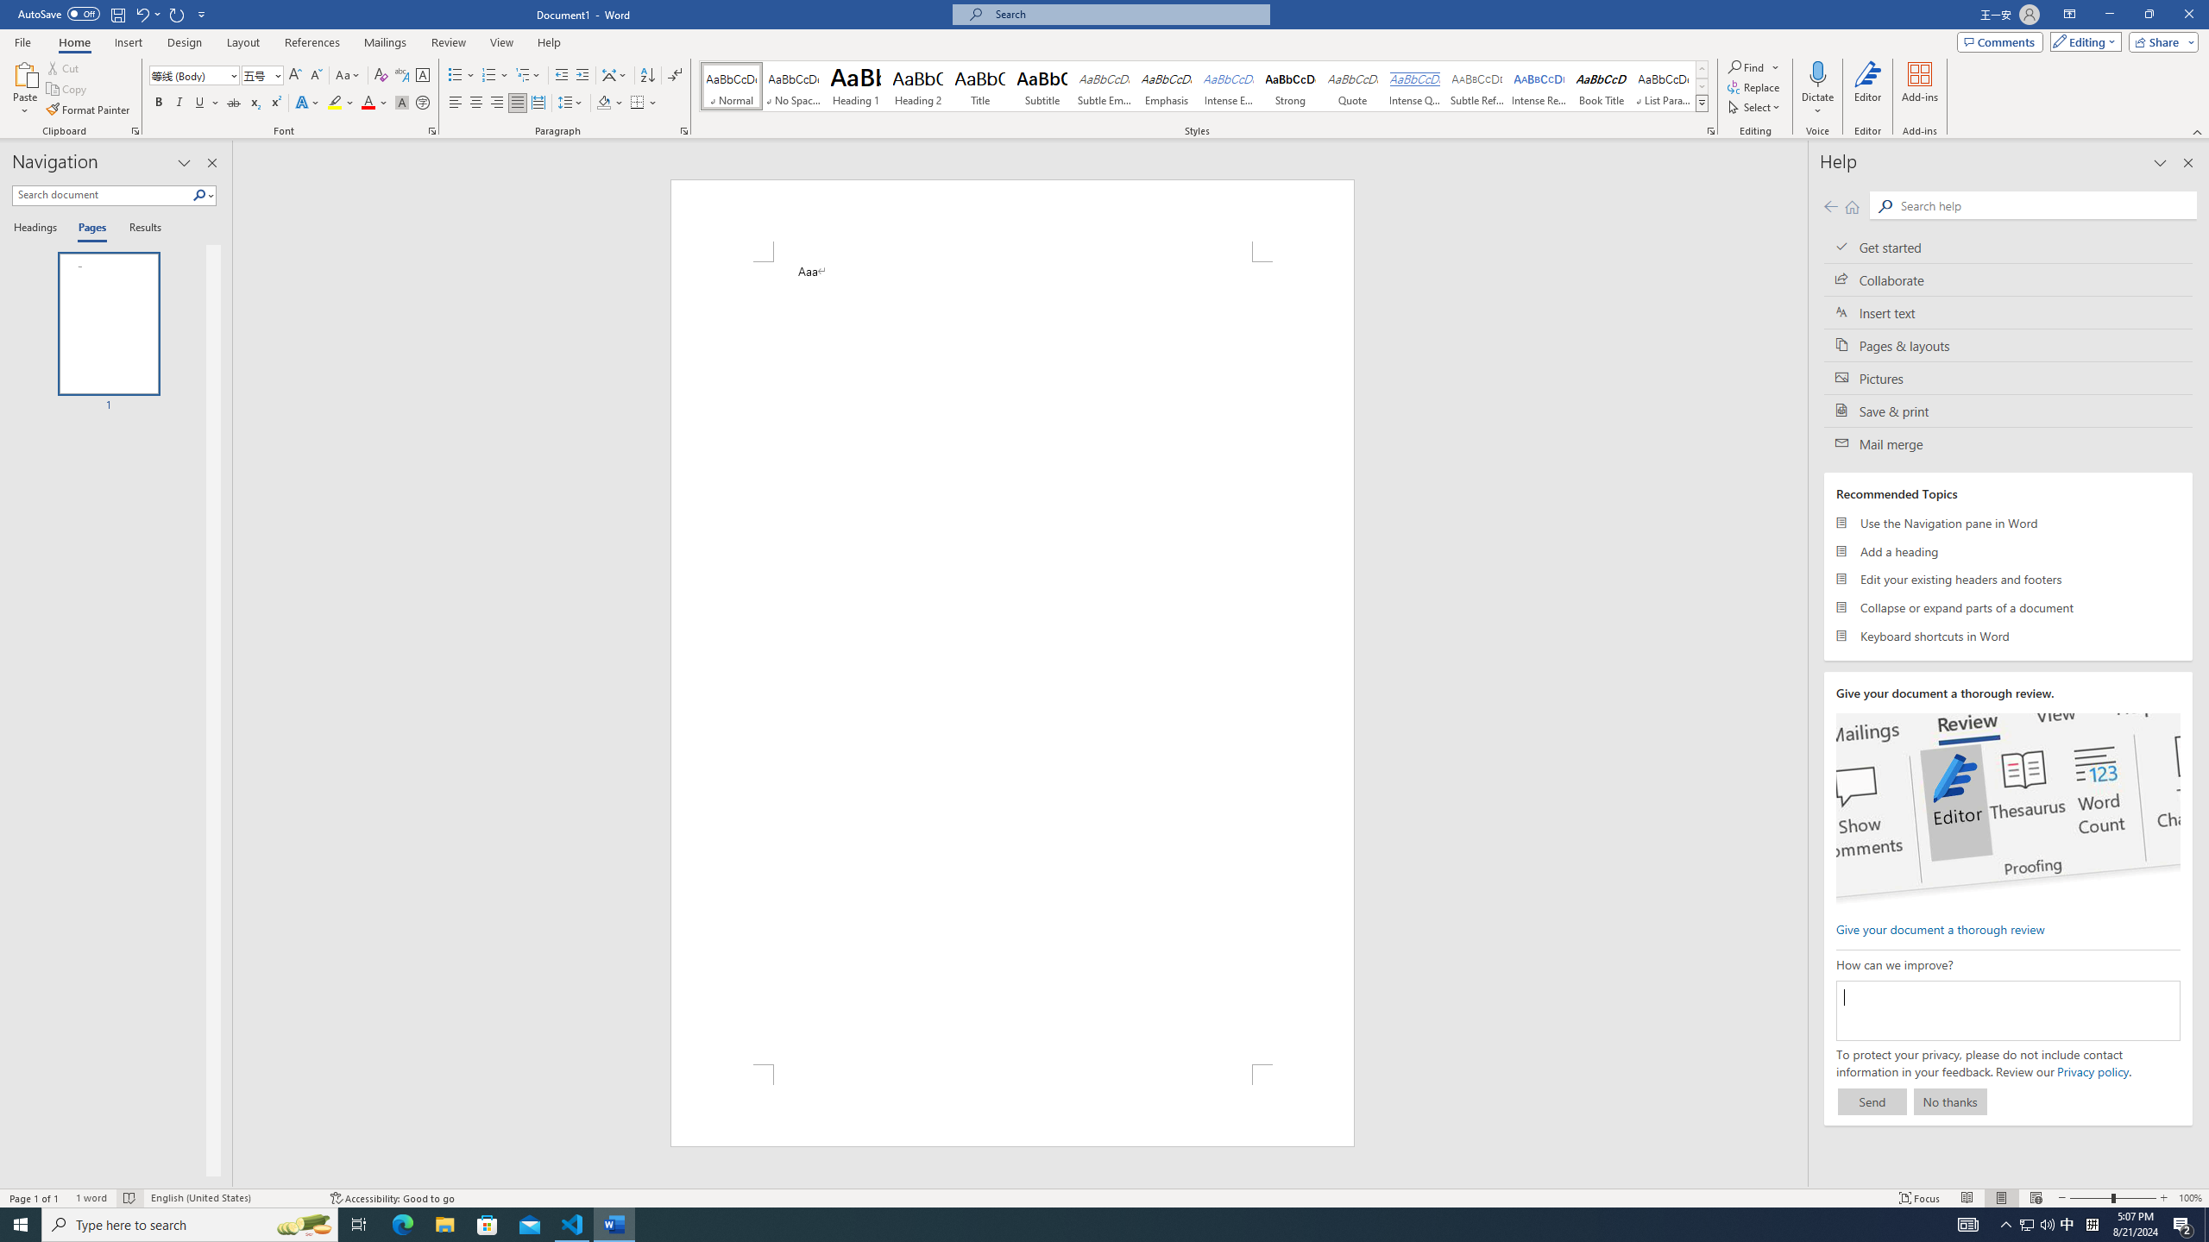 The image size is (2209, 1242). What do you see at coordinates (368, 103) in the screenshot?
I see `Font Color Red` at bounding box center [368, 103].